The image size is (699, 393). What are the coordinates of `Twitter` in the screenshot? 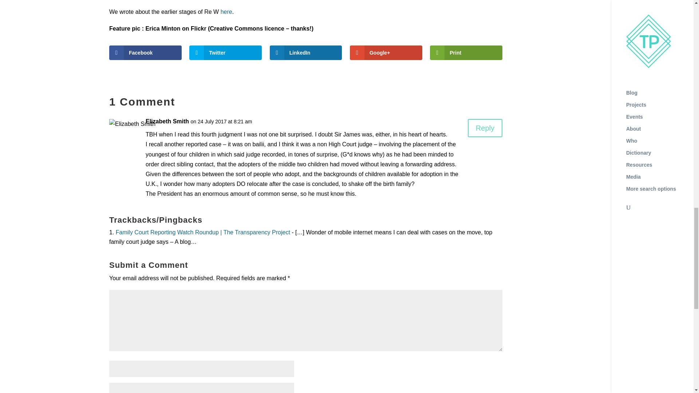 It's located at (225, 53).